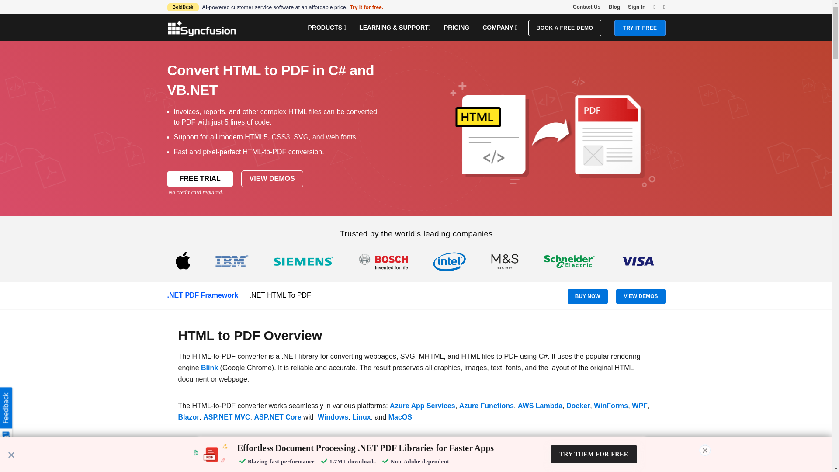 Image resolution: width=839 pixels, height=472 pixels. I want to click on privacy policy, so click(331, 456).